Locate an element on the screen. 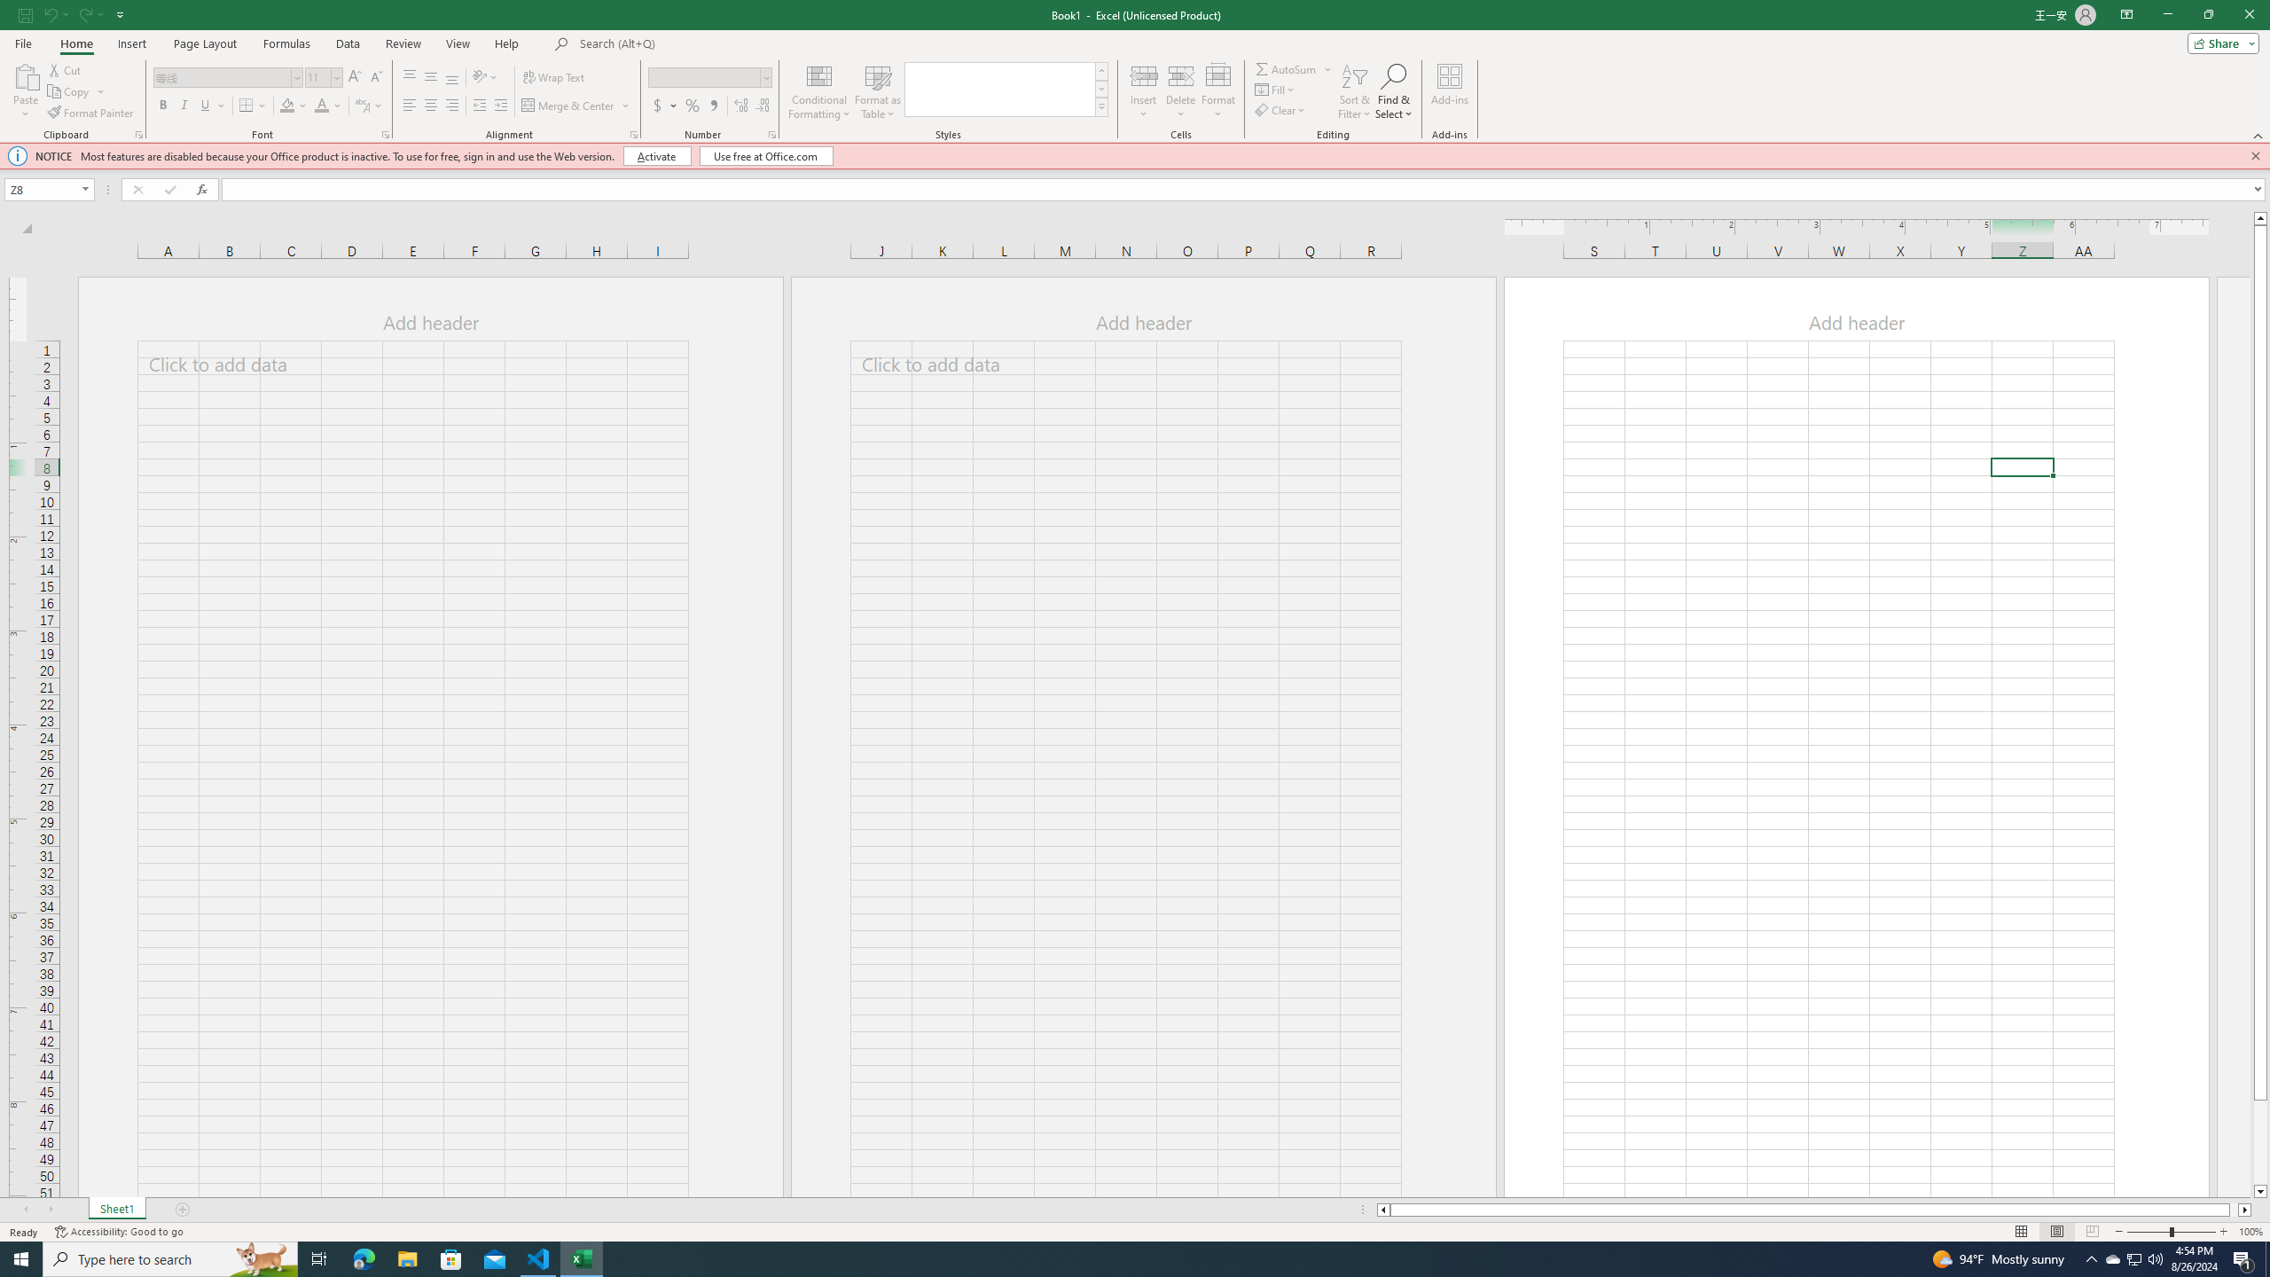 The width and height of the screenshot is (2270, 1277). Align Right is located at coordinates (452, 106).